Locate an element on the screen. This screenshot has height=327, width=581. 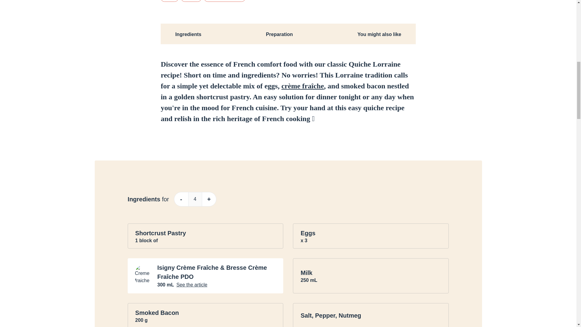
Ingredients is located at coordinates (188, 34).